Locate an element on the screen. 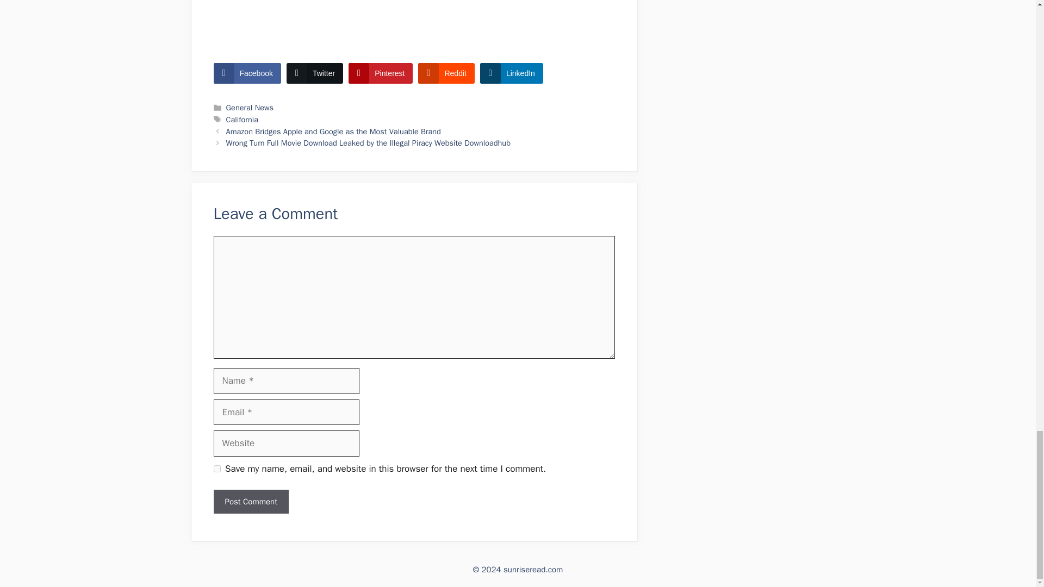 Image resolution: width=1044 pixels, height=587 pixels. Pinterest is located at coordinates (381, 73).